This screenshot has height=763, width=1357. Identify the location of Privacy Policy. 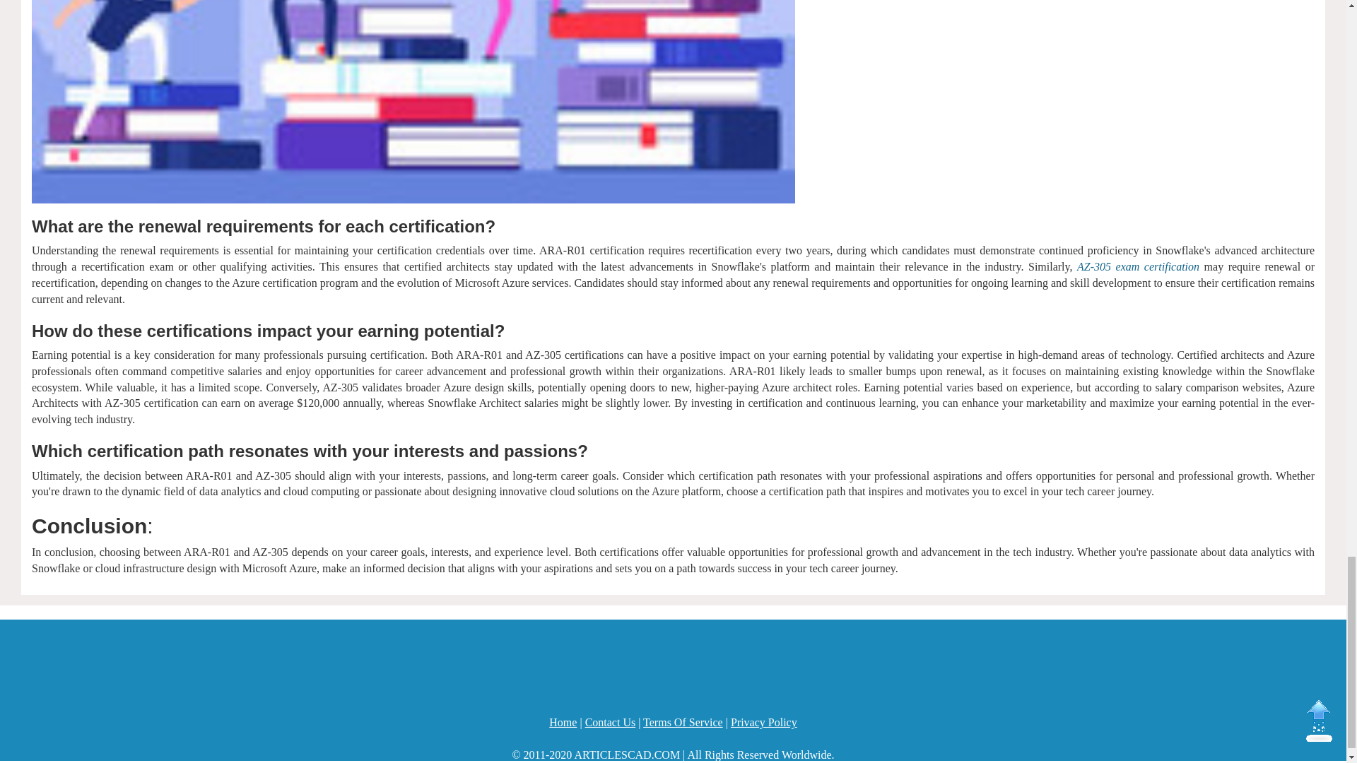
(764, 722).